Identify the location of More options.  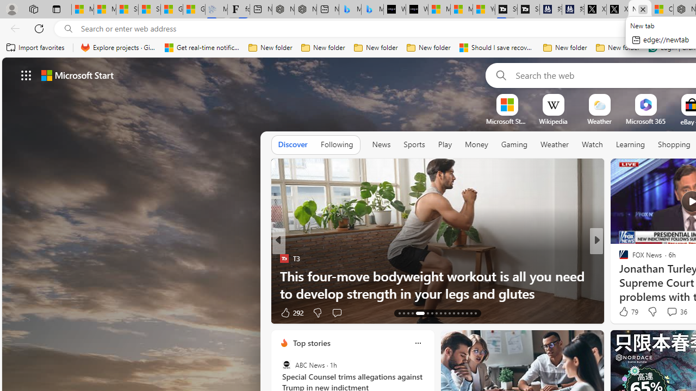
(418, 343).